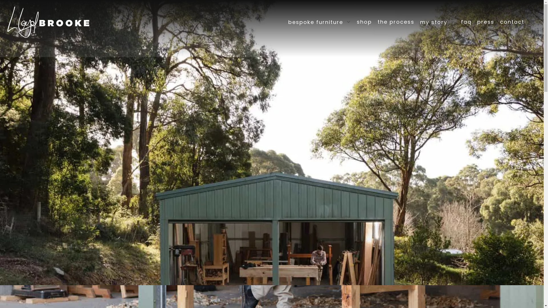  What do you see at coordinates (438, 22) in the screenshot?
I see `my story` at bounding box center [438, 22].